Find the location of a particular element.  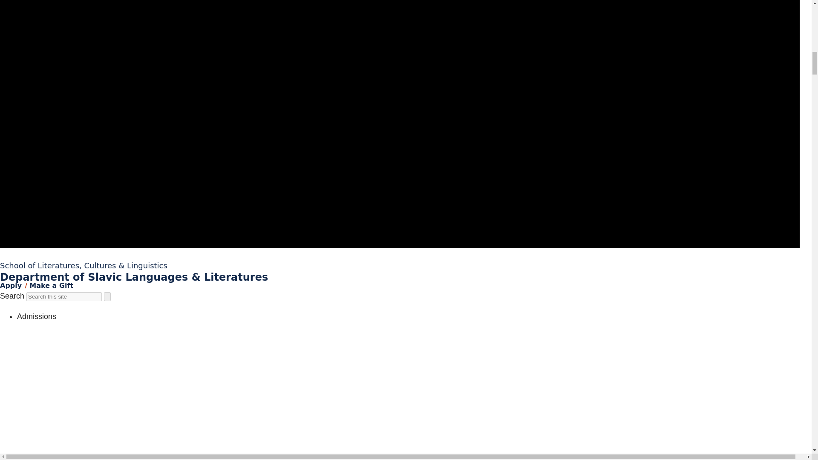

Admissions is located at coordinates (37, 316).